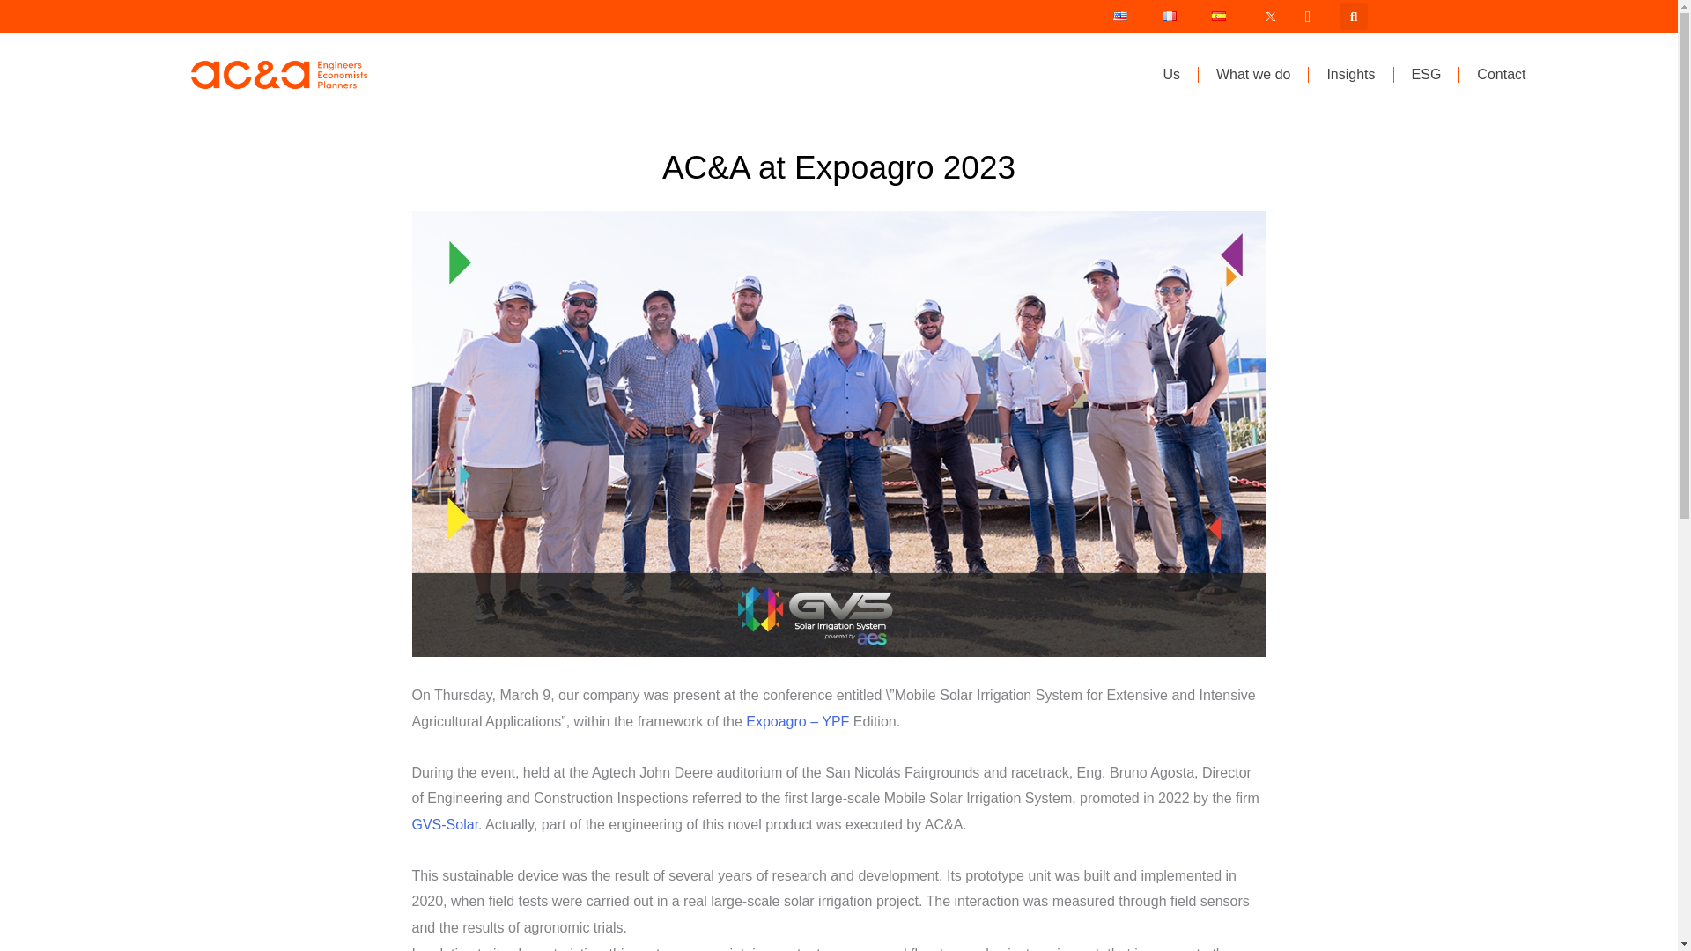 The image size is (1691, 951). I want to click on What we do, so click(1252, 75).